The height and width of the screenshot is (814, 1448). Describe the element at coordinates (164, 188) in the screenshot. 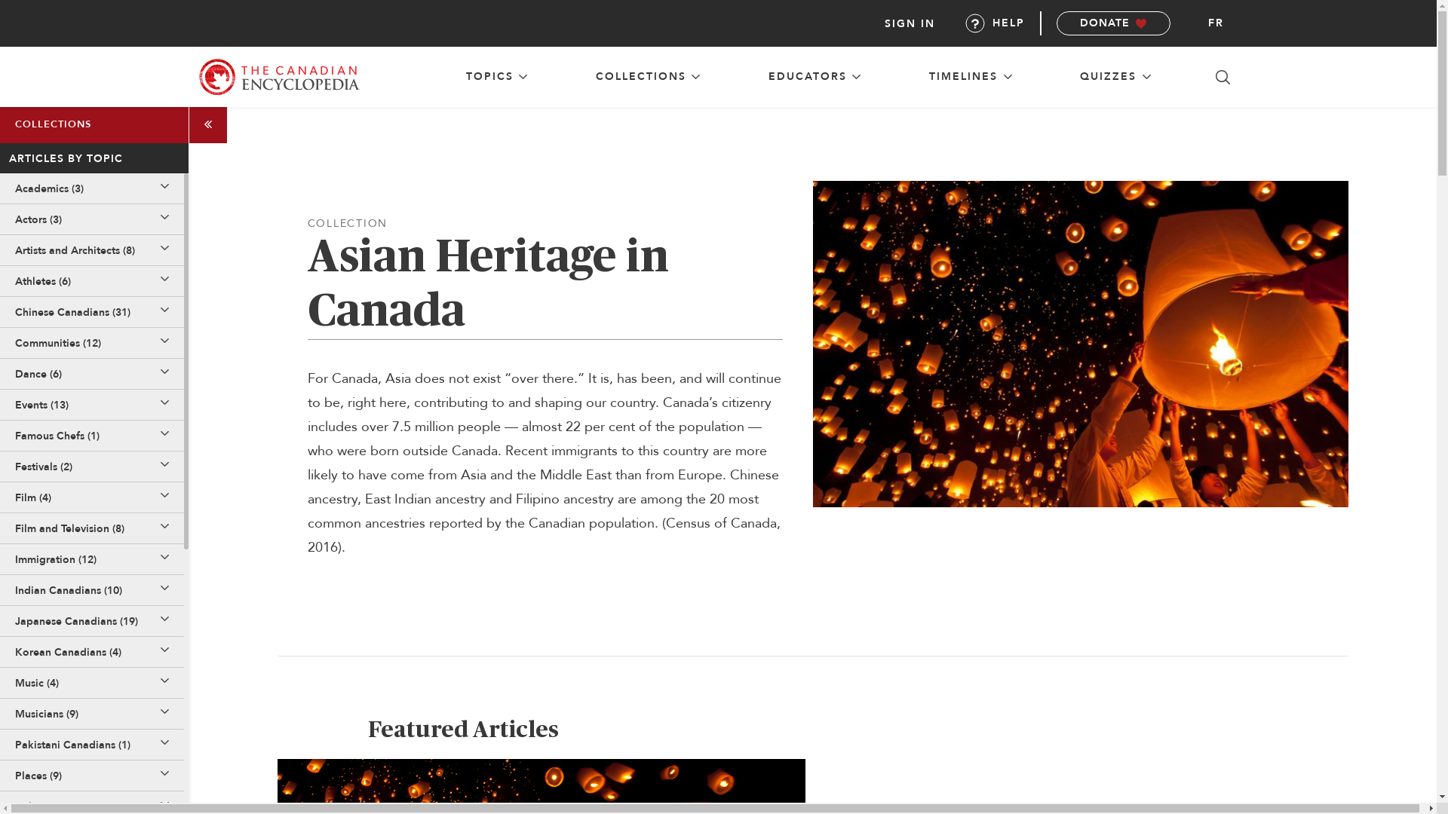

I see `TOGGLER` at that location.